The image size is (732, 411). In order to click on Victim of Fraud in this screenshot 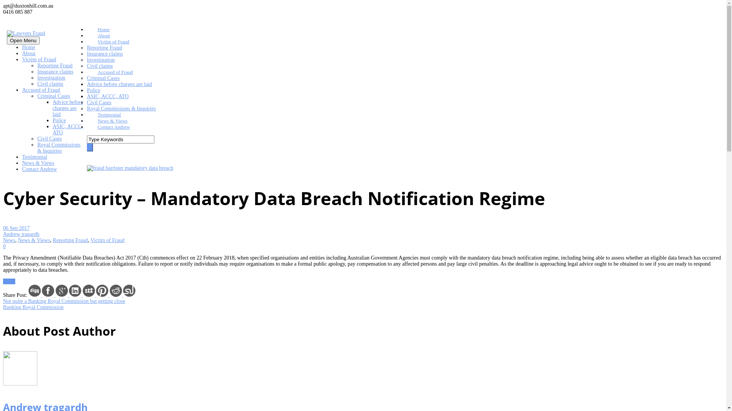, I will do `click(108, 240)`.